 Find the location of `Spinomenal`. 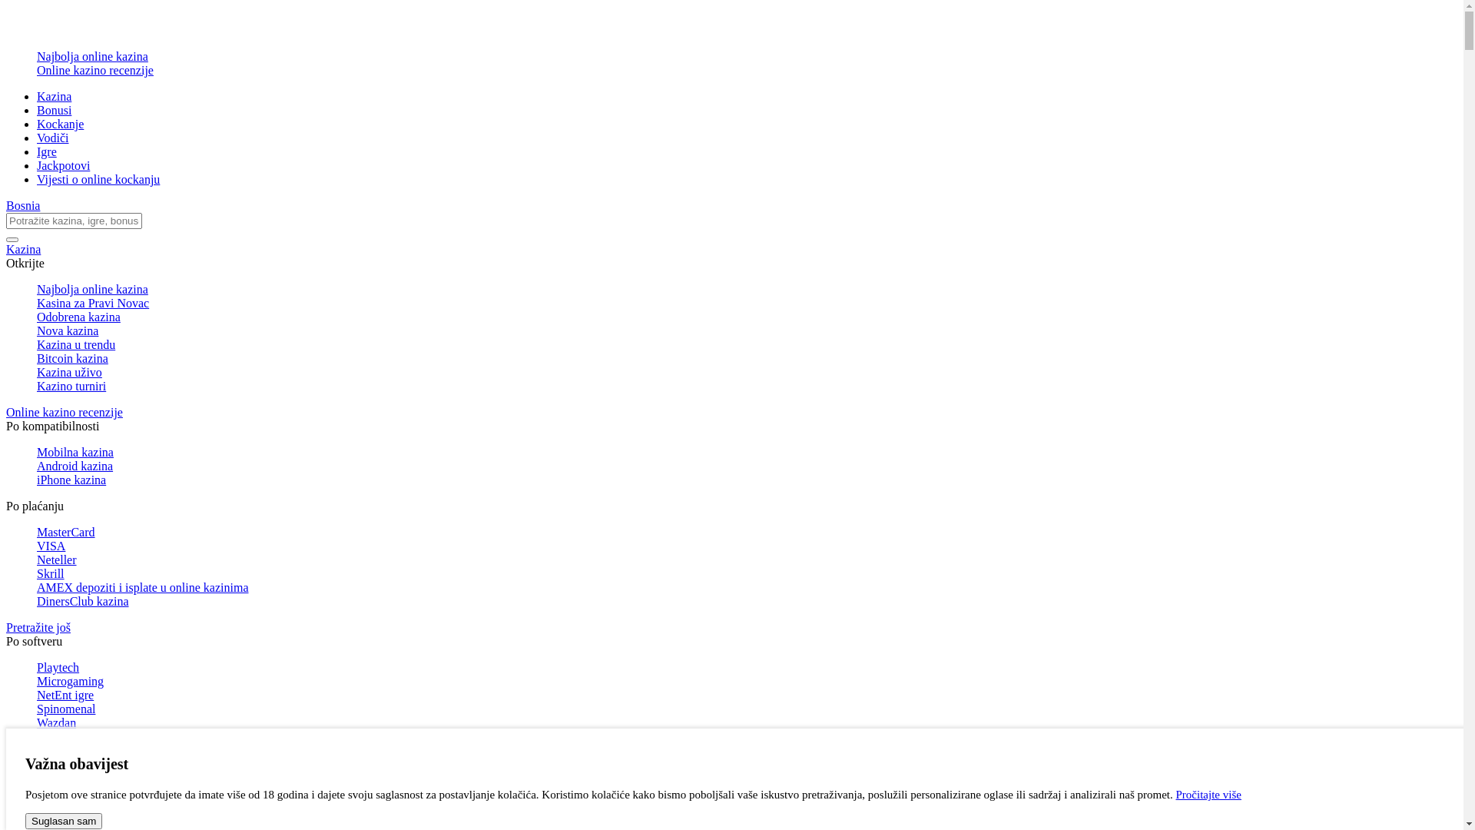

Spinomenal is located at coordinates (747, 709).